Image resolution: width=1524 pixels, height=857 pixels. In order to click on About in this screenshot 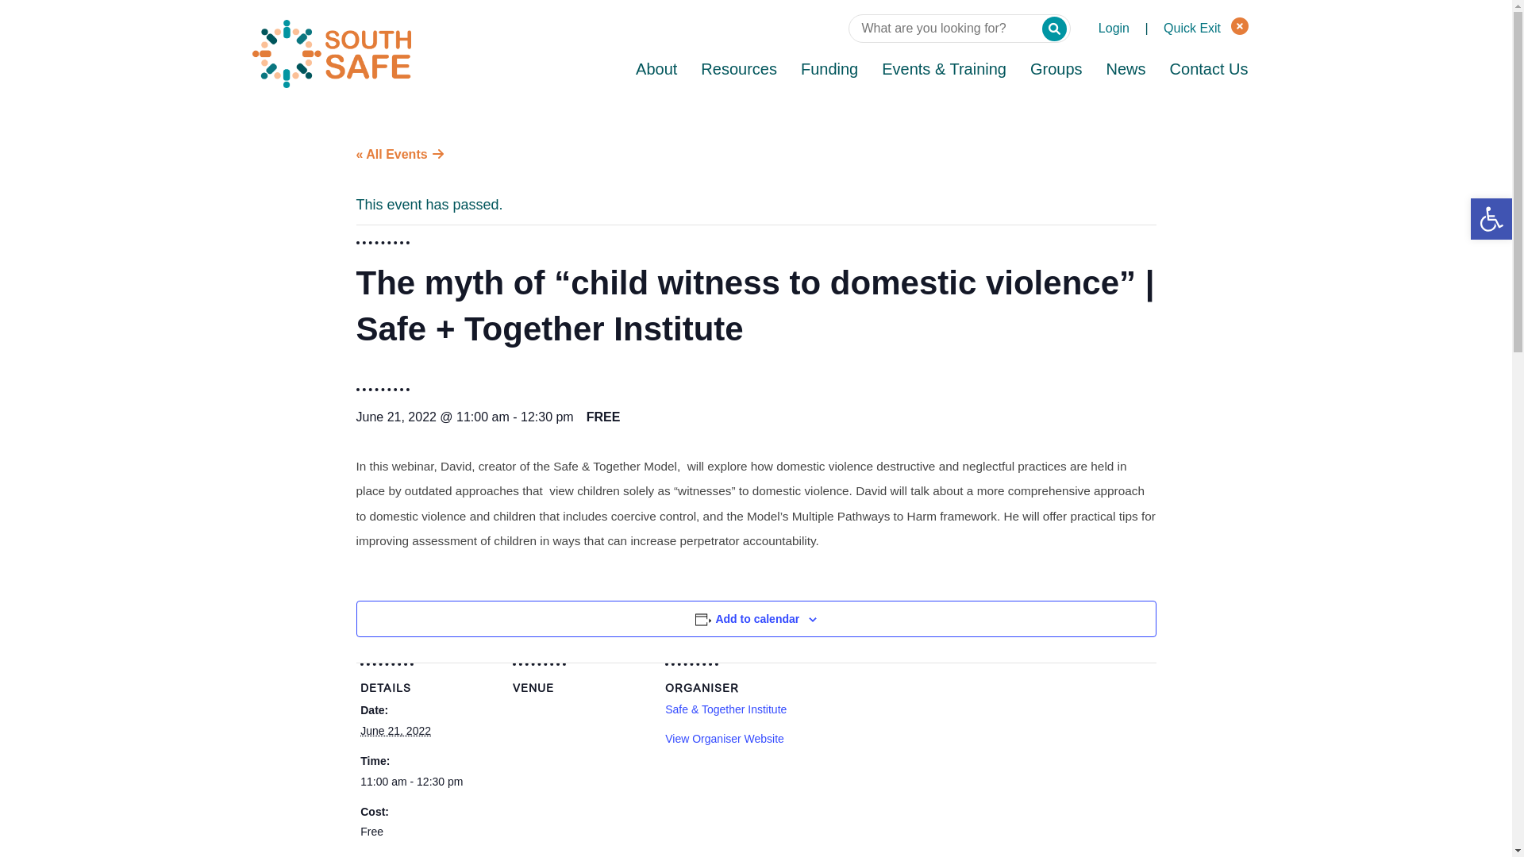, I will do `click(656, 71)`.